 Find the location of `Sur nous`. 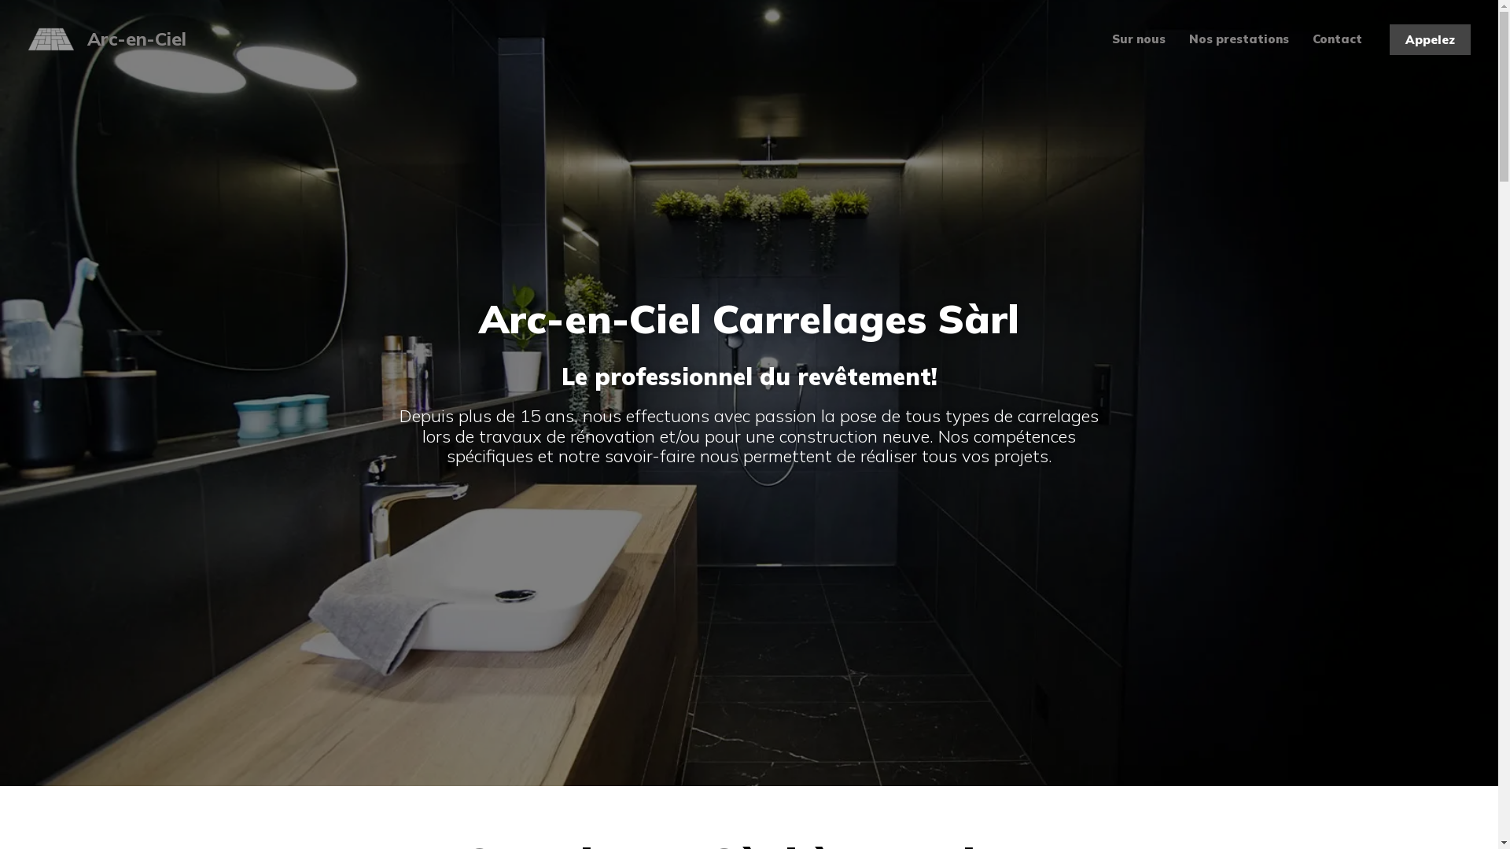

Sur nous is located at coordinates (1139, 39).